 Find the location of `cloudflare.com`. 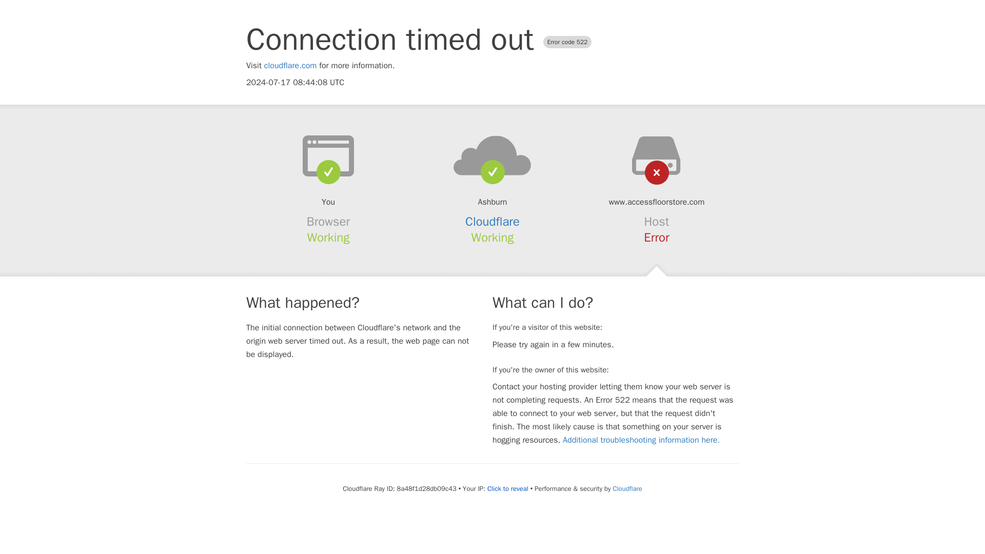

cloudflare.com is located at coordinates (290, 66).